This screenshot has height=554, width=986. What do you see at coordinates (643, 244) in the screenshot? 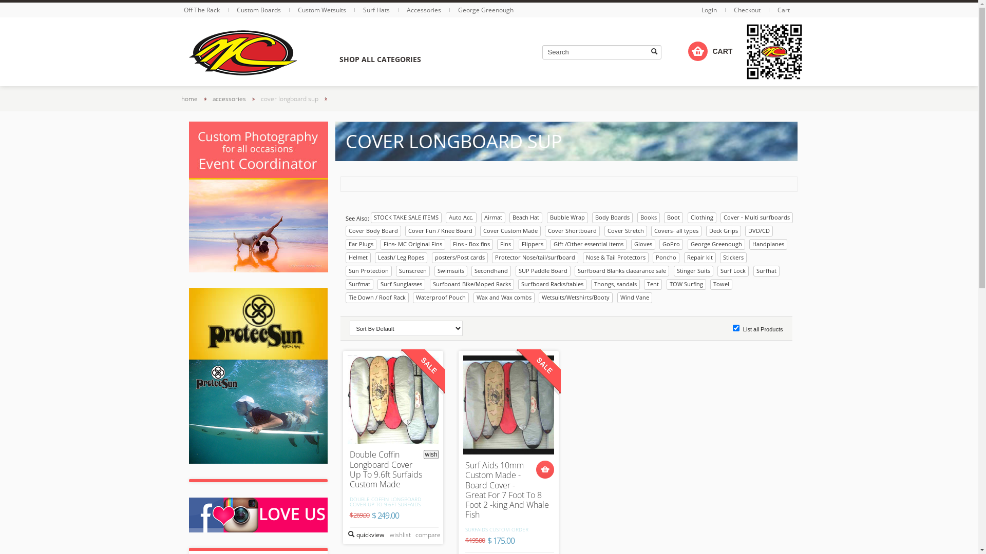
I see `Gloves` at bounding box center [643, 244].